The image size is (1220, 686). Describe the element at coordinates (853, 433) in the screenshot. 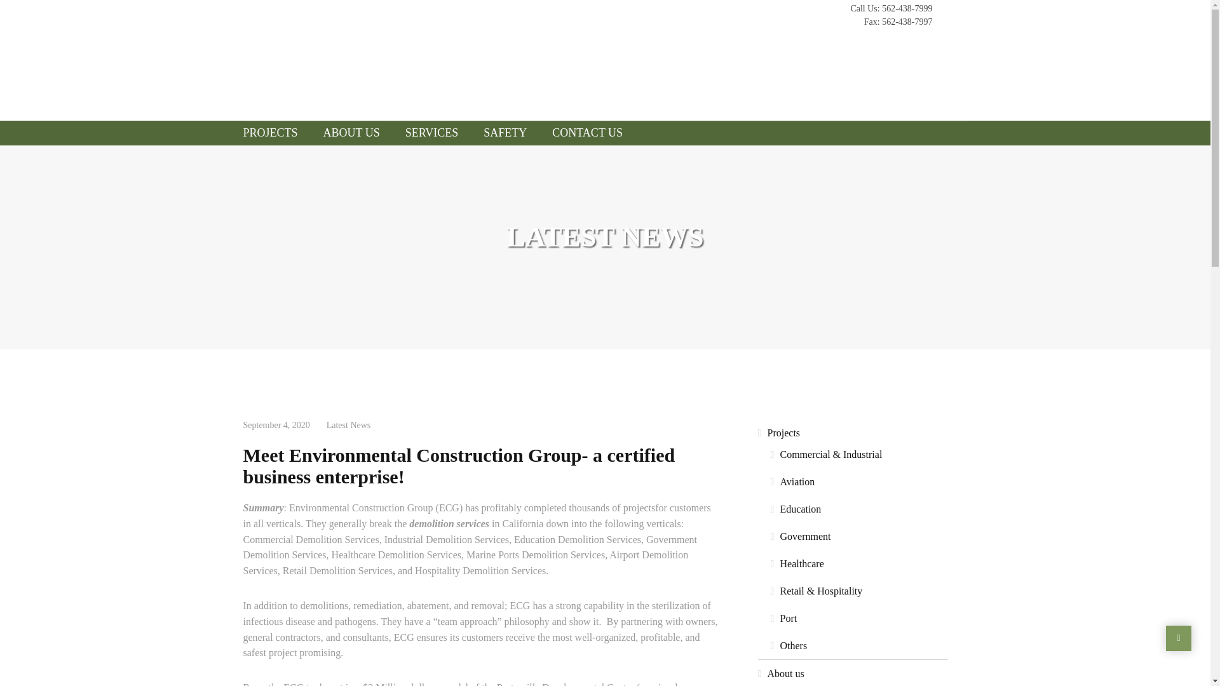

I see `Projects` at that location.